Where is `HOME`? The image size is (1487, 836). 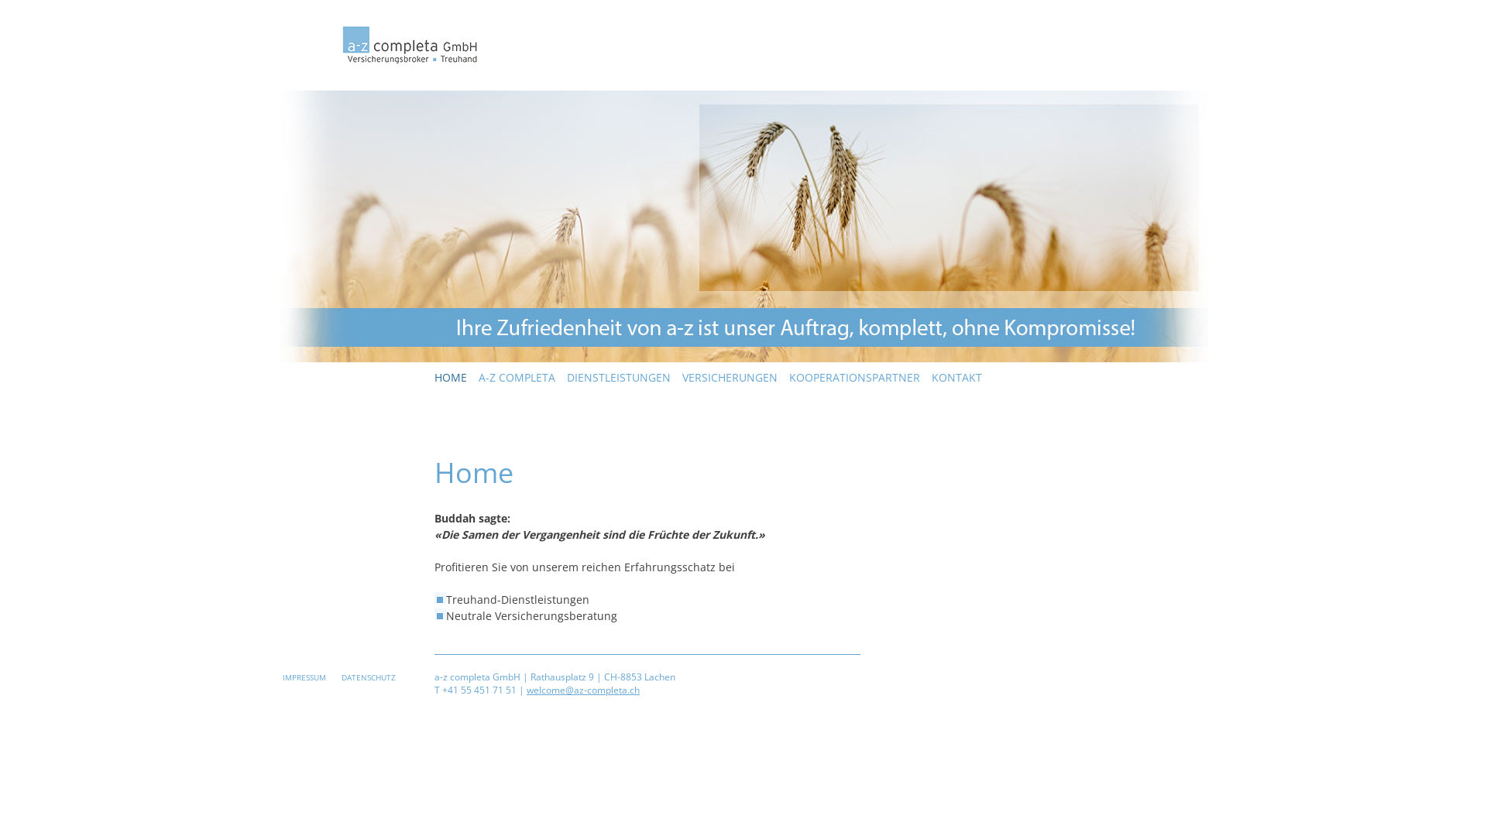
HOME is located at coordinates (451, 378).